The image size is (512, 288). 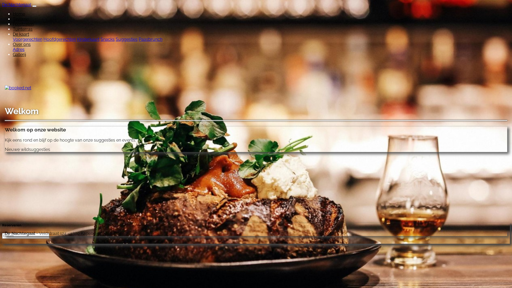 I want to click on Suggesties, so click(x=127, y=39).